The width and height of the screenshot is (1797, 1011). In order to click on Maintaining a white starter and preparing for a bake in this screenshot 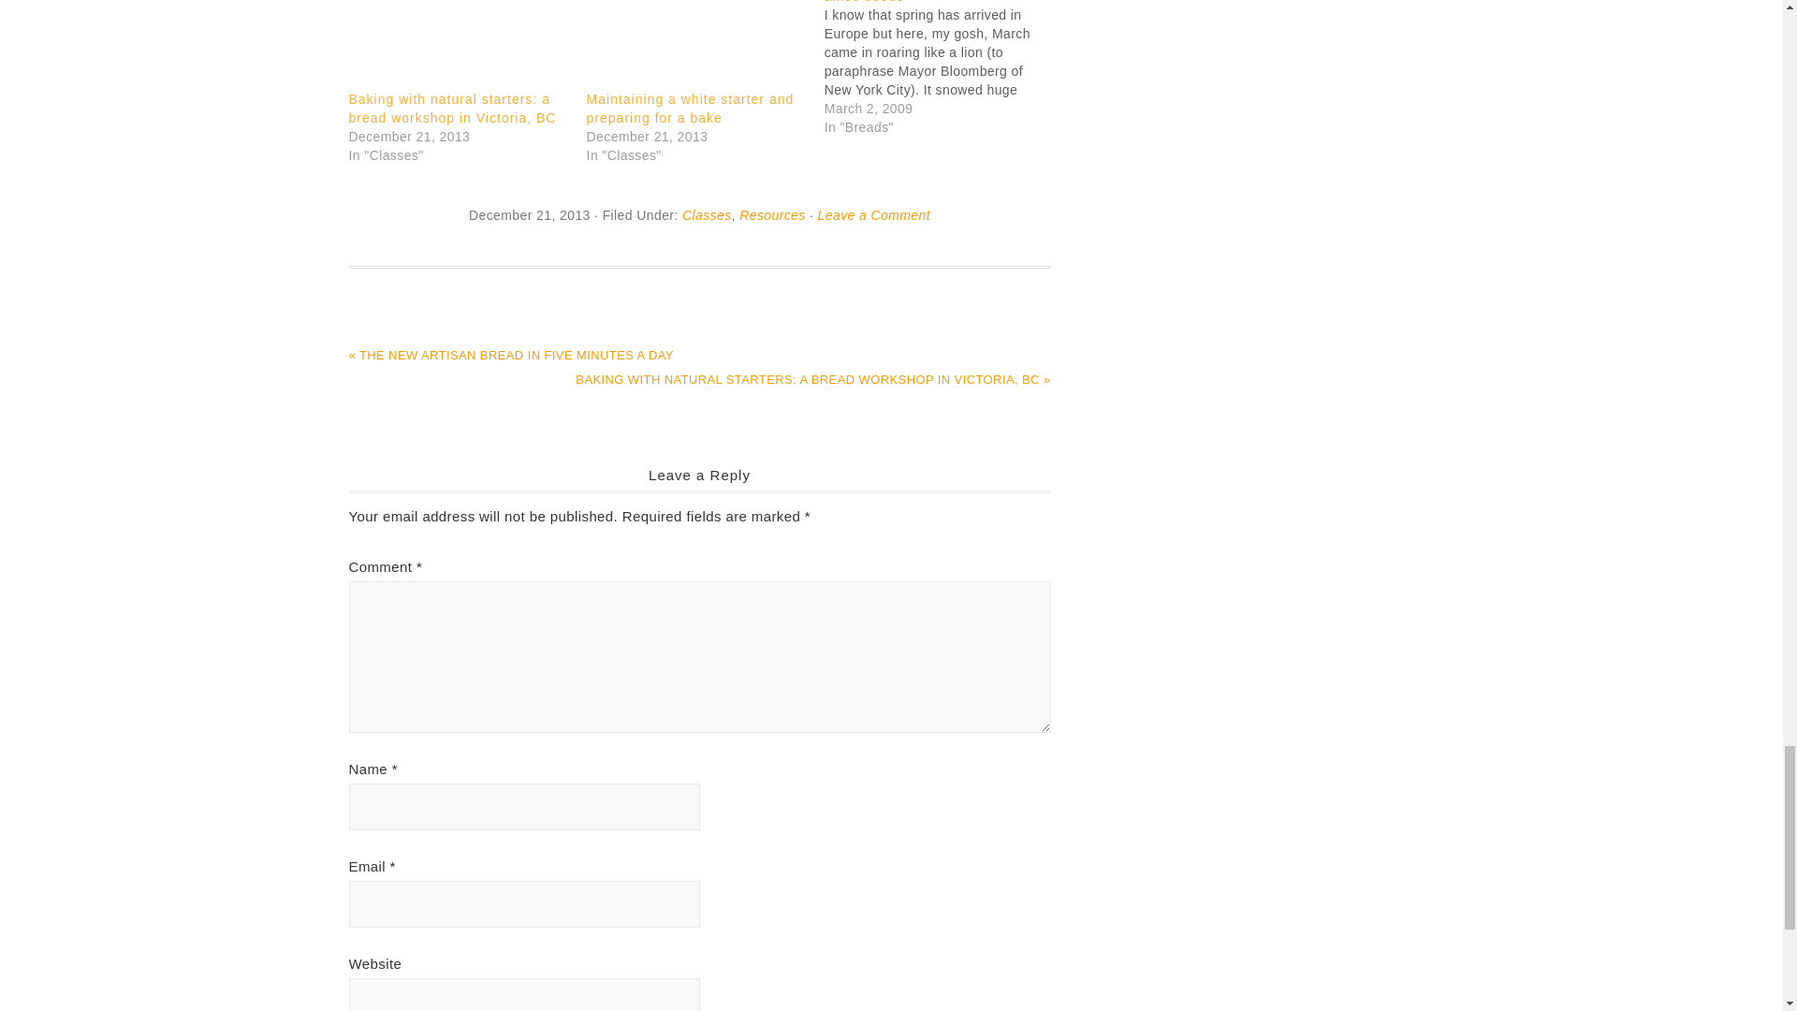, I will do `click(696, 47)`.